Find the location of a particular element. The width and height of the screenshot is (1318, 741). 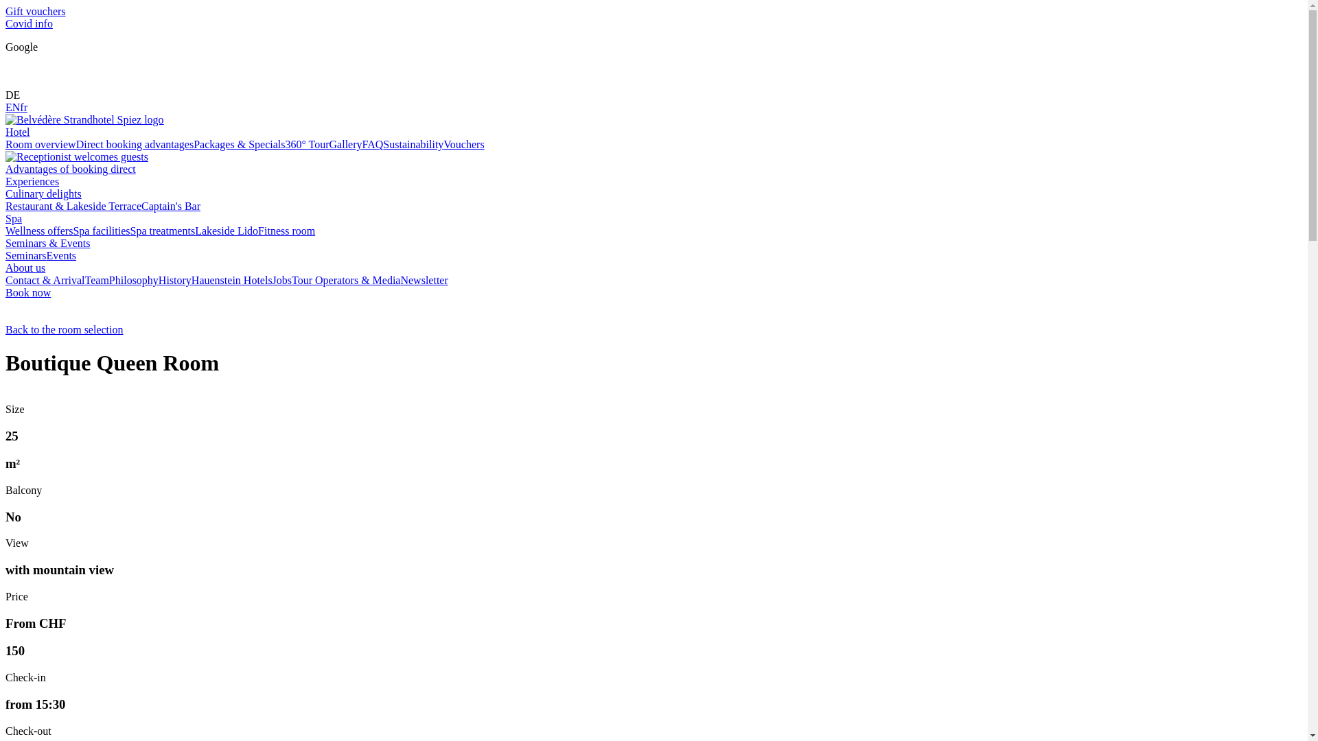

Spa treatments is located at coordinates (162, 231).